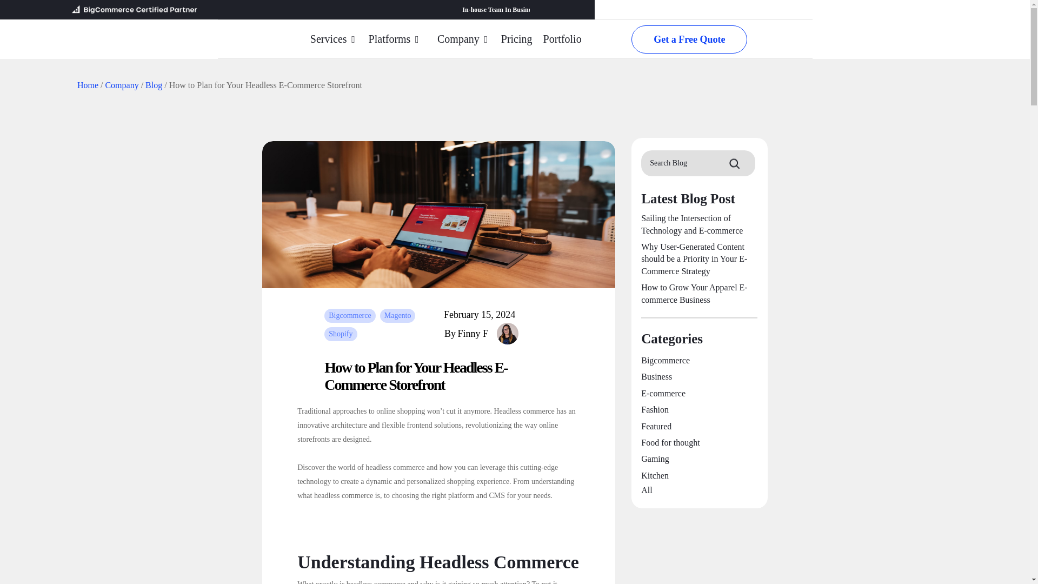 Image resolution: width=1038 pixels, height=584 pixels. I want to click on Home, so click(88, 85).